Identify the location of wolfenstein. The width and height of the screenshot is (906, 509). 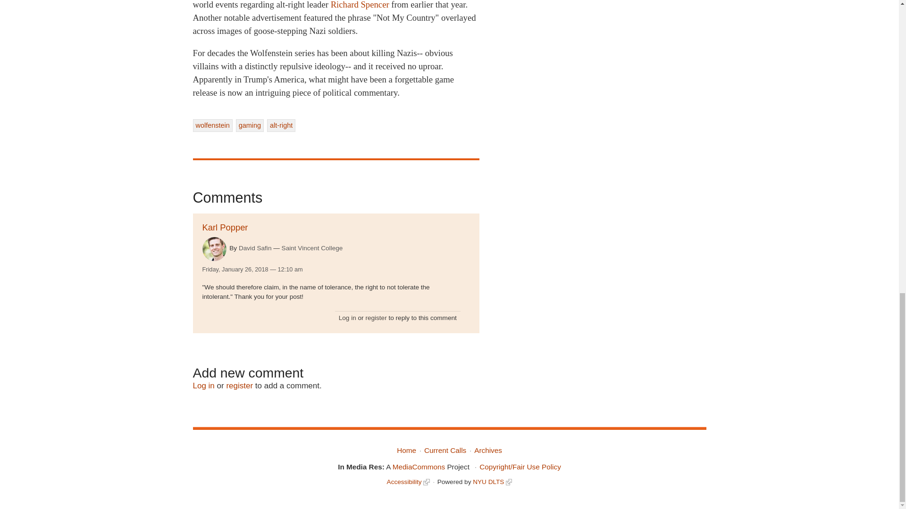
(212, 125).